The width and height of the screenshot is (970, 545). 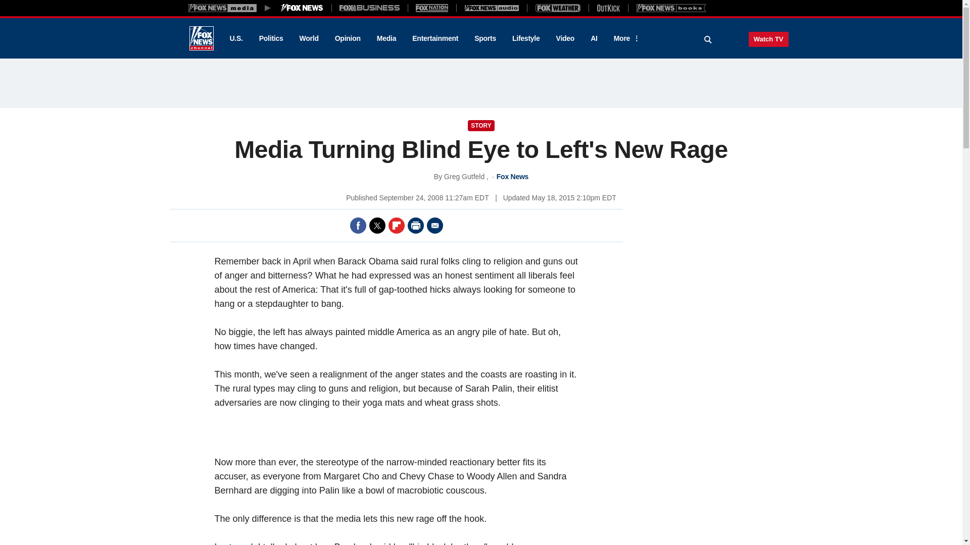 I want to click on Fox Business, so click(x=370, y=8).